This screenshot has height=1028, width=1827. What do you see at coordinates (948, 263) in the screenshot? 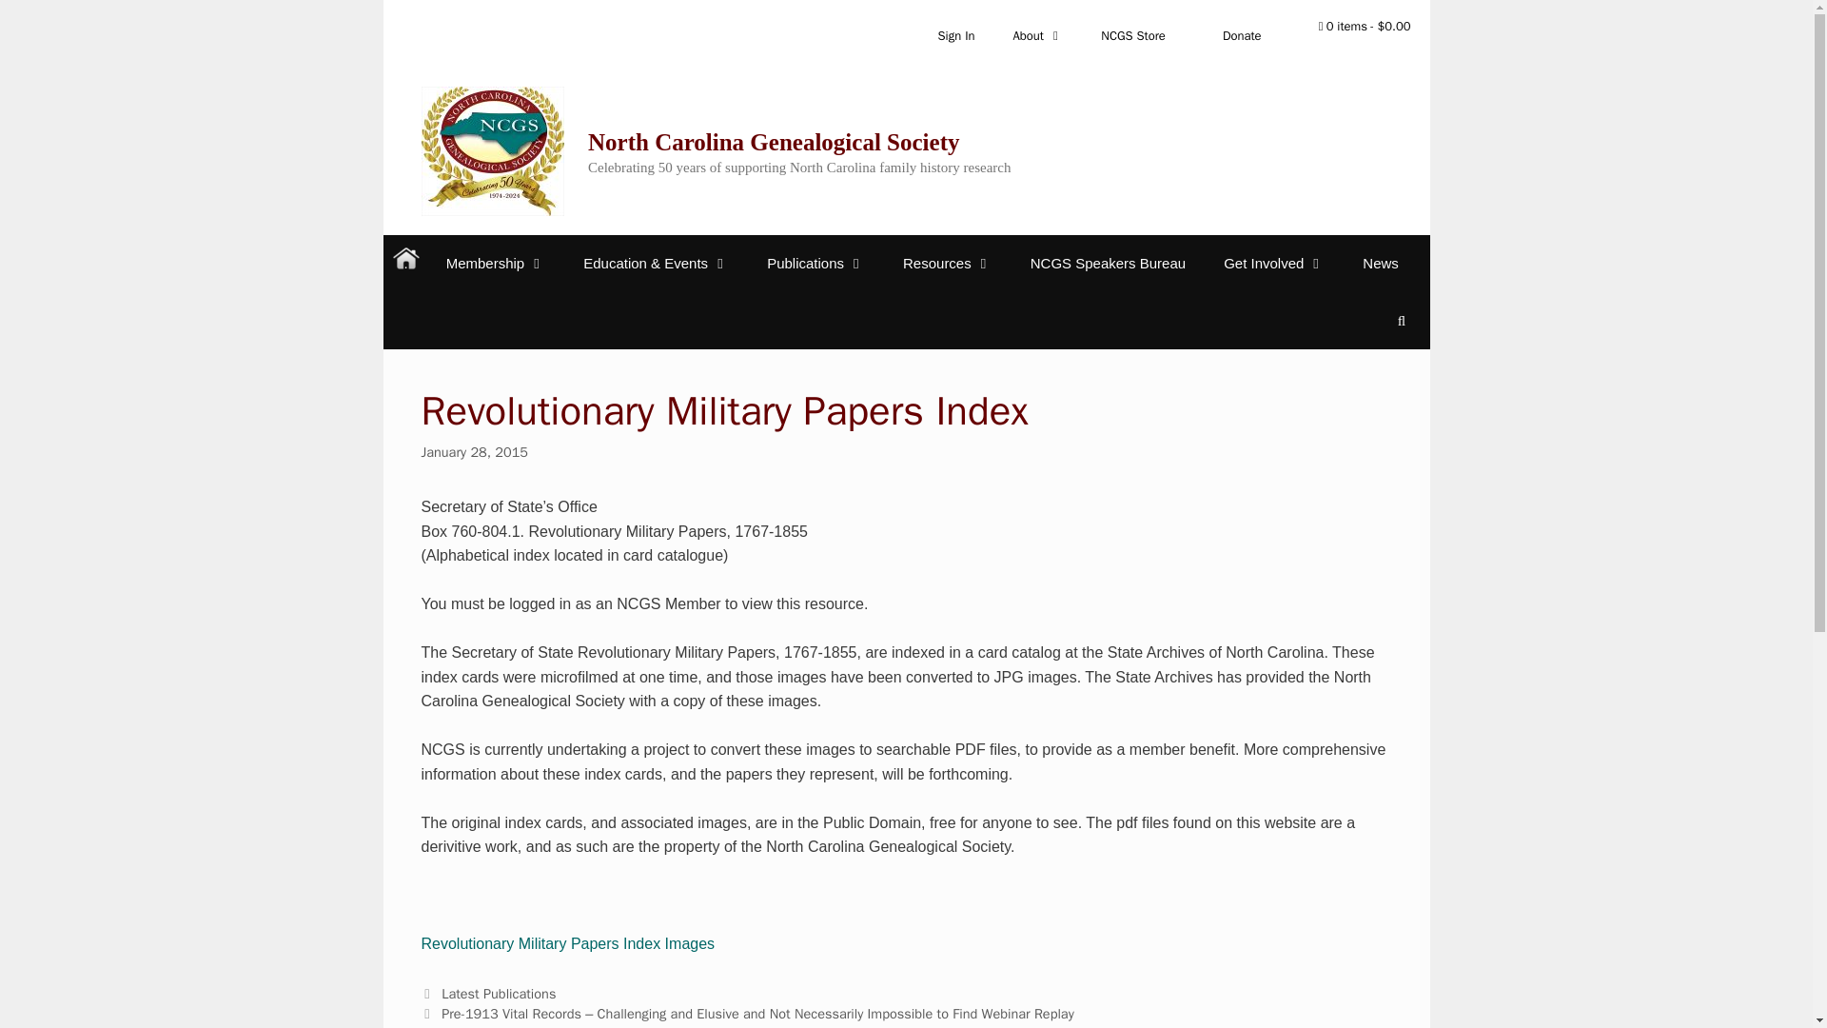
I see `Resources` at bounding box center [948, 263].